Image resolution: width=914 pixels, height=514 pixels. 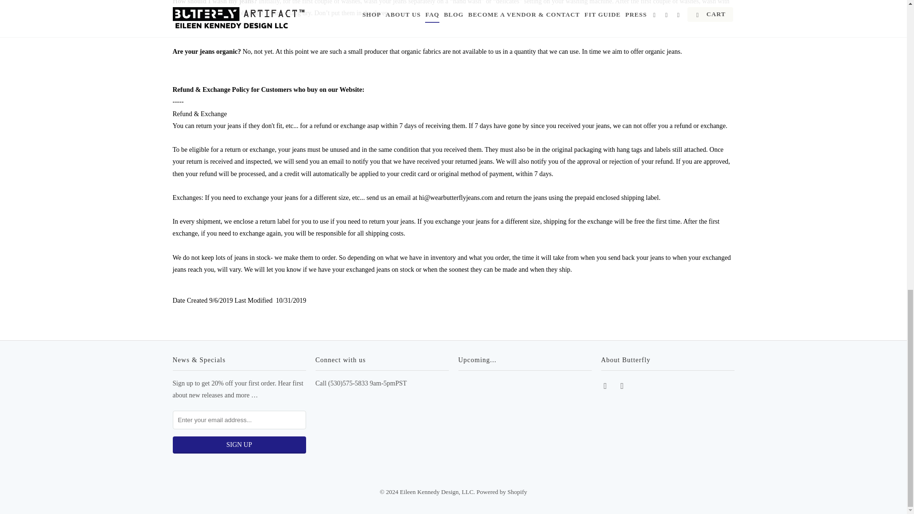 What do you see at coordinates (437, 492) in the screenshot?
I see `Eileen Kennedy Design, LLC` at bounding box center [437, 492].